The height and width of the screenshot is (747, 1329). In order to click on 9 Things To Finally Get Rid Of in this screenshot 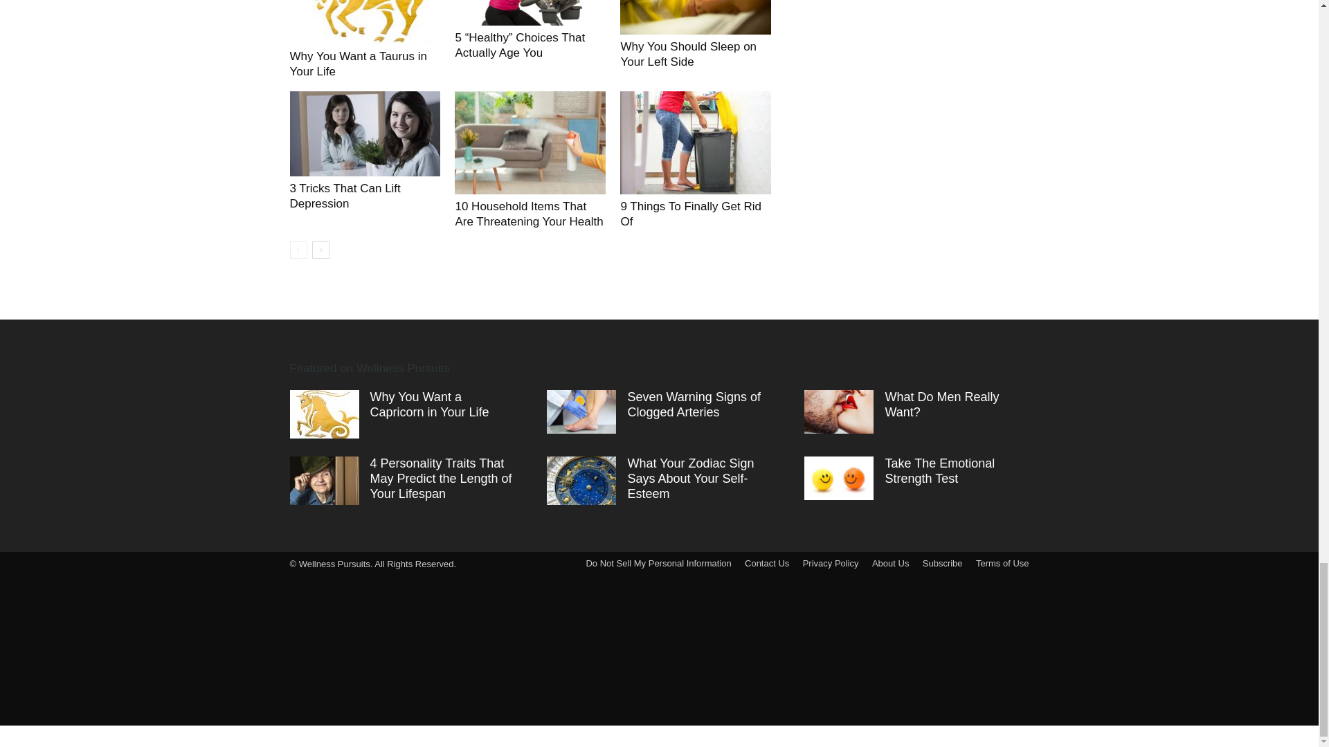, I will do `click(690, 214)`.